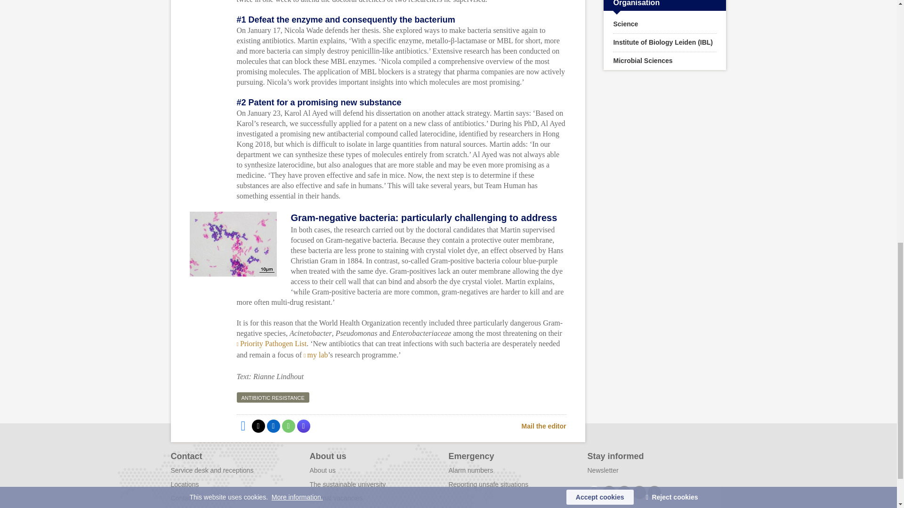  What do you see at coordinates (303, 426) in the screenshot?
I see `Share by Mastodon` at bounding box center [303, 426].